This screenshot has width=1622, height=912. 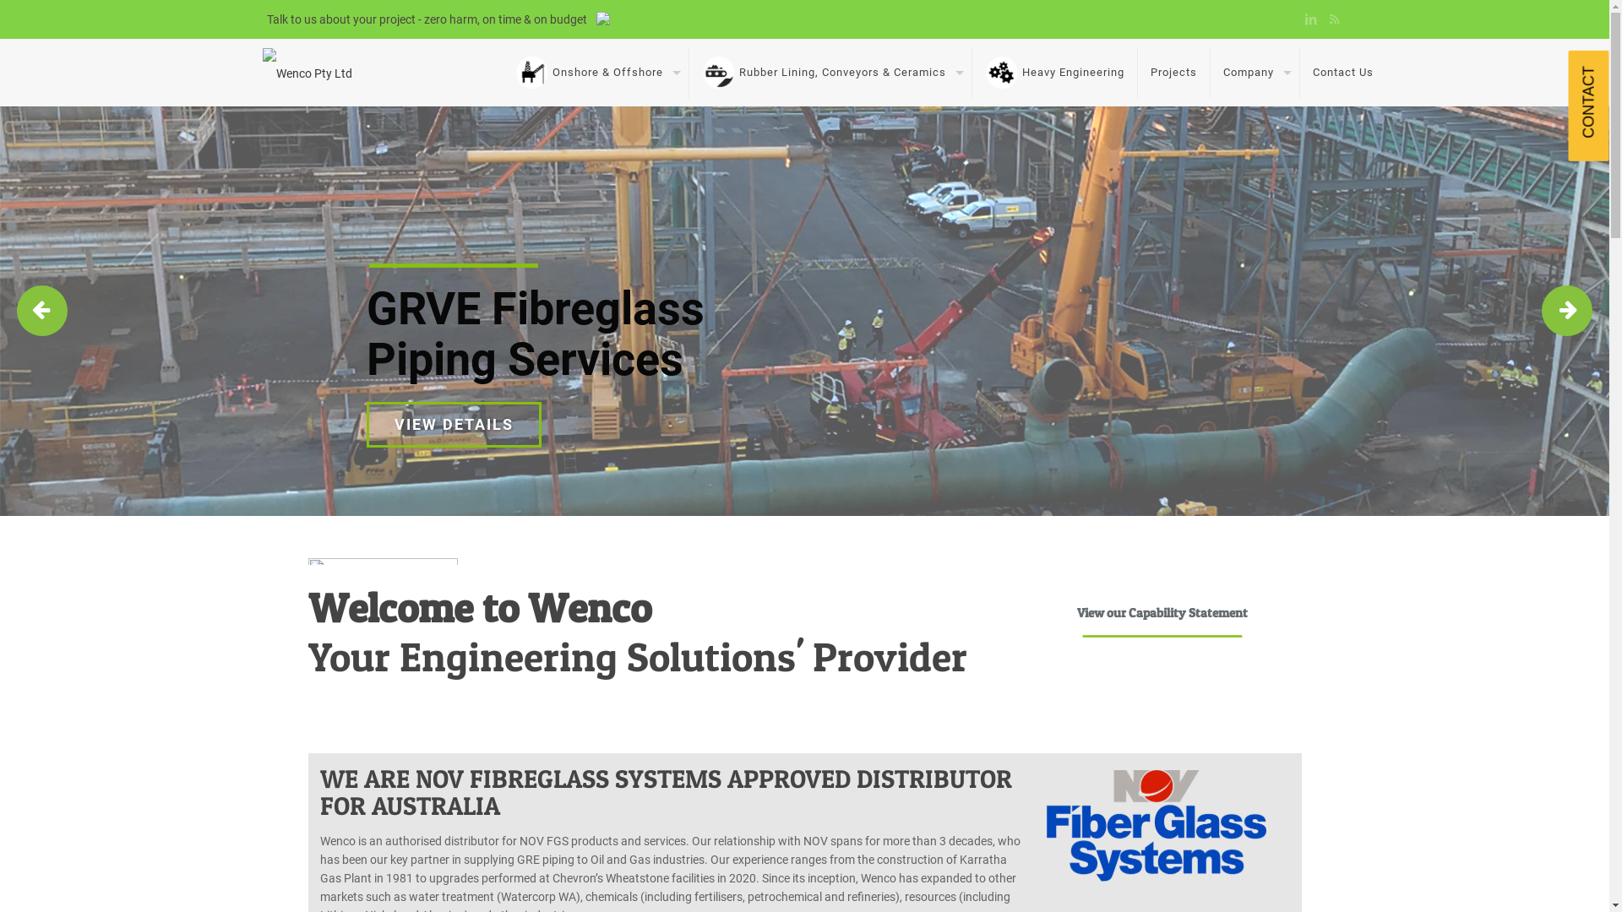 I want to click on View our Capability Statement, so click(x=1162, y=612).